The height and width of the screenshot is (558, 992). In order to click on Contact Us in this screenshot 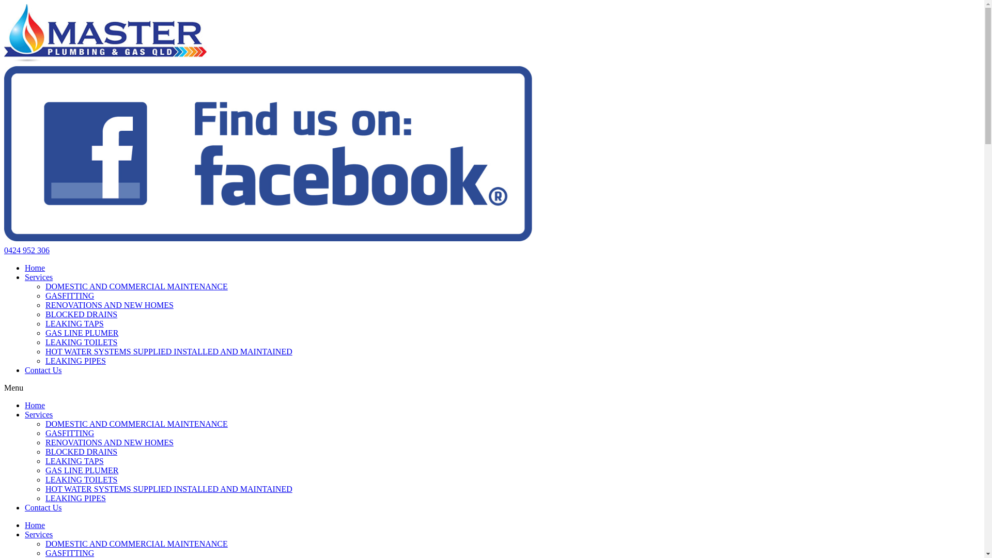, I will do `click(43, 370)`.